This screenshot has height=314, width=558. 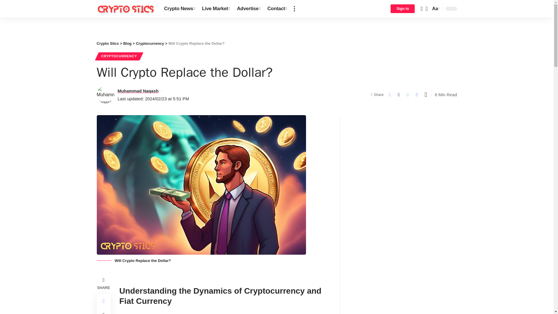 What do you see at coordinates (126, 8) in the screenshot?
I see `Crypto Stics` at bounding box center [126, 8].